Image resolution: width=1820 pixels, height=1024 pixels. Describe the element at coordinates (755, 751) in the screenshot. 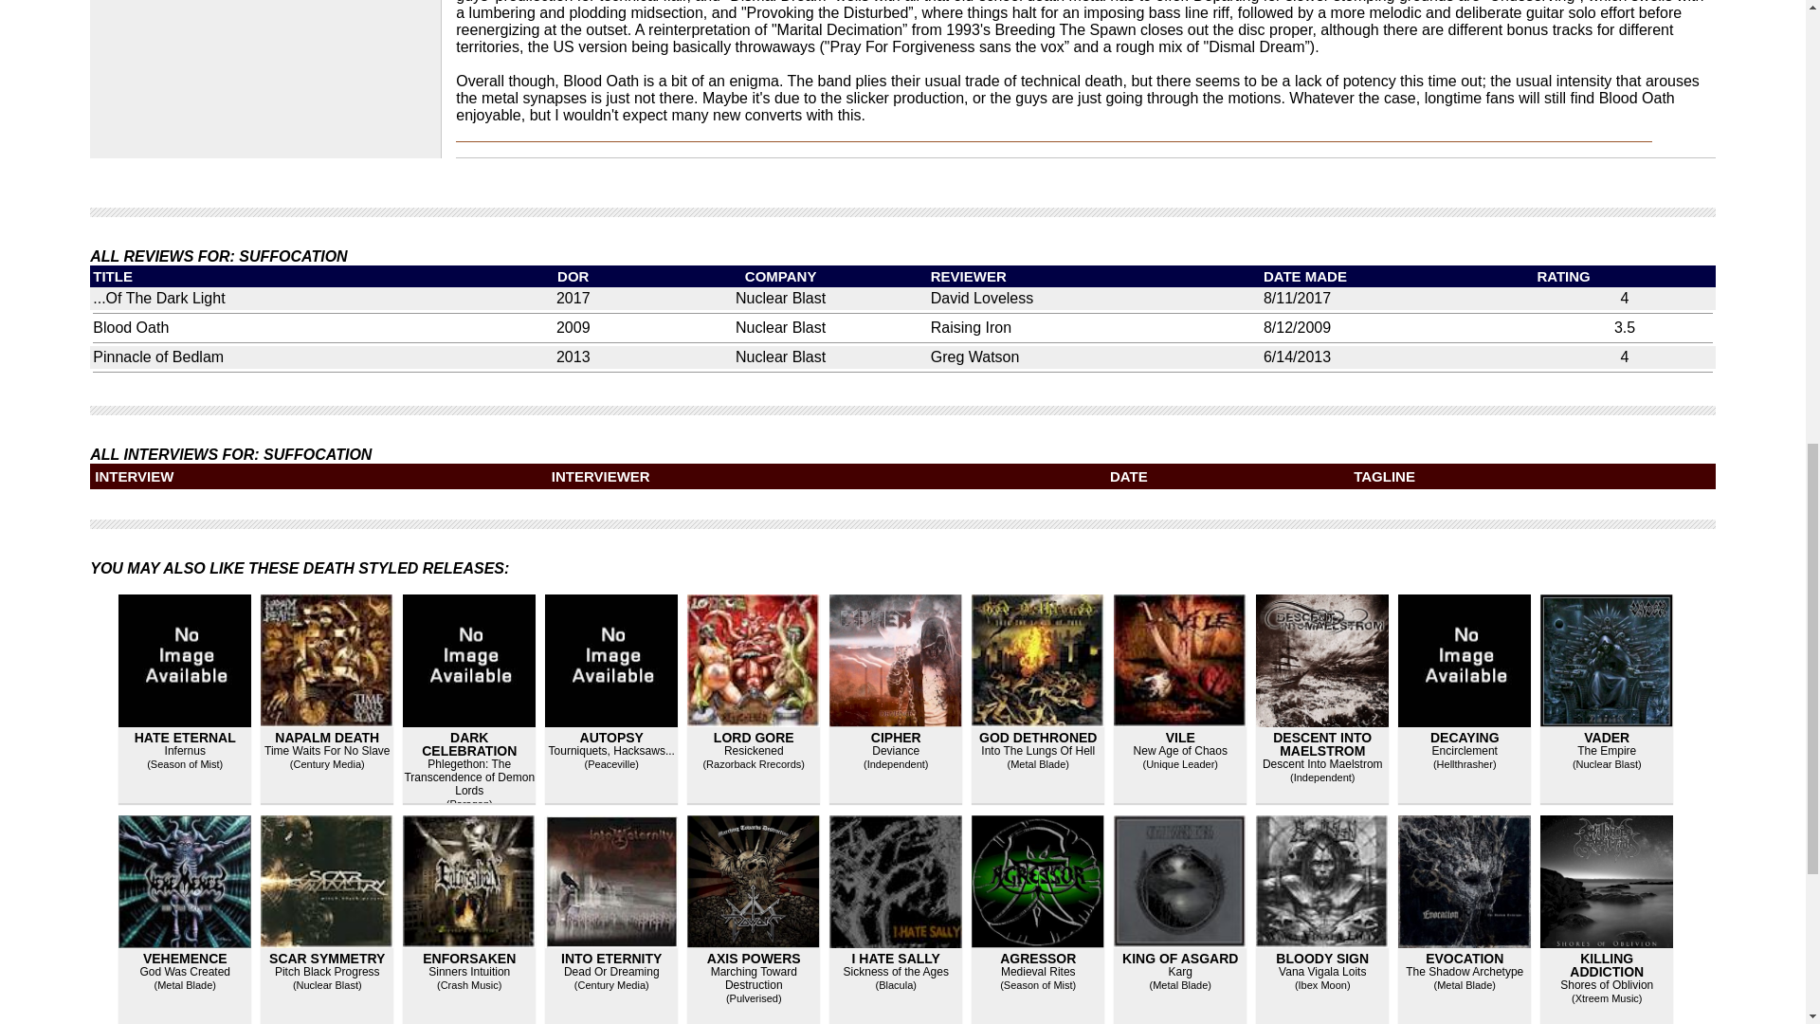

I see `Resickened` at that location.